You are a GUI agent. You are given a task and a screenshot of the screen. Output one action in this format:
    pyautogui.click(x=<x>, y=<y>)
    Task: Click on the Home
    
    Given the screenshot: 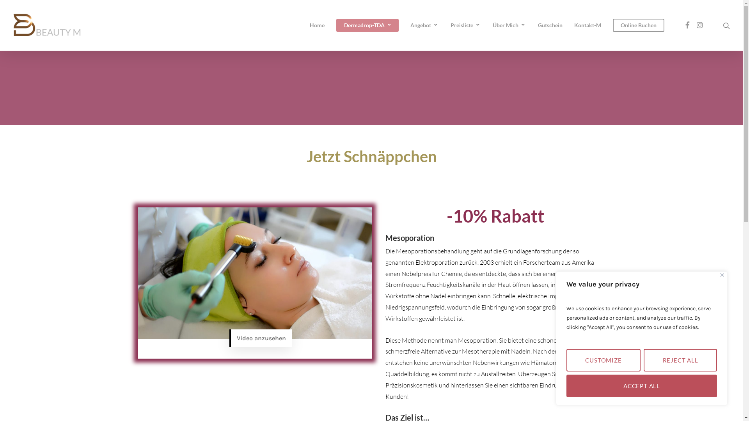 What is the action you would take?
    pyautogui.click(x=317, y=25)
    